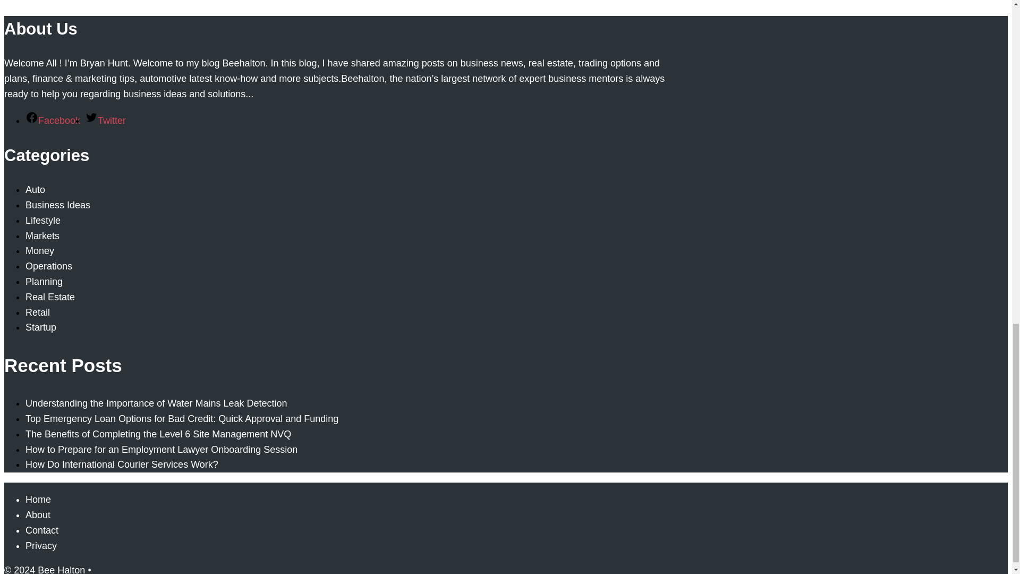  Describe the element at coordinates (44, 282) in the screenshot. I see `Planning` at that location.